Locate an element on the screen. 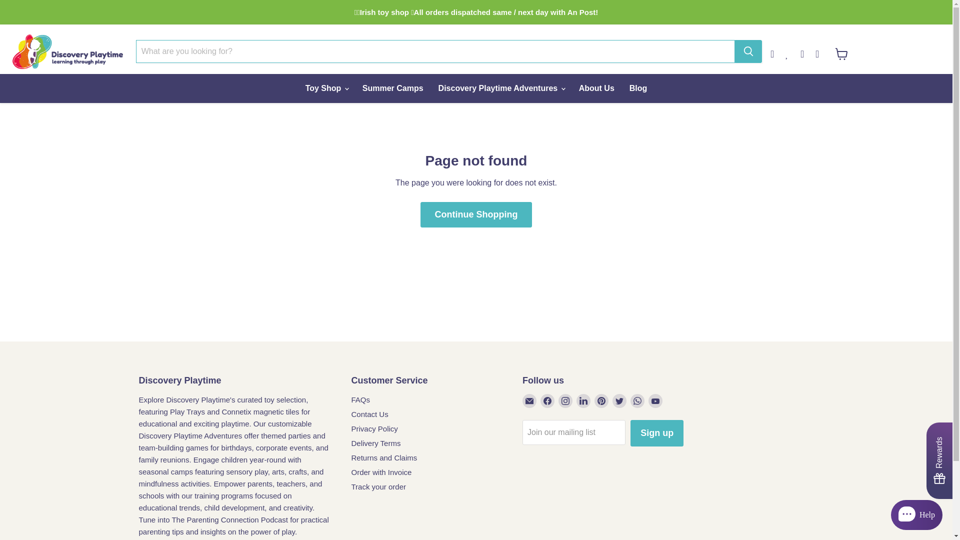 The height and width of the screenshot is (540, 960). Instagram is located at coordinates (822, 51).